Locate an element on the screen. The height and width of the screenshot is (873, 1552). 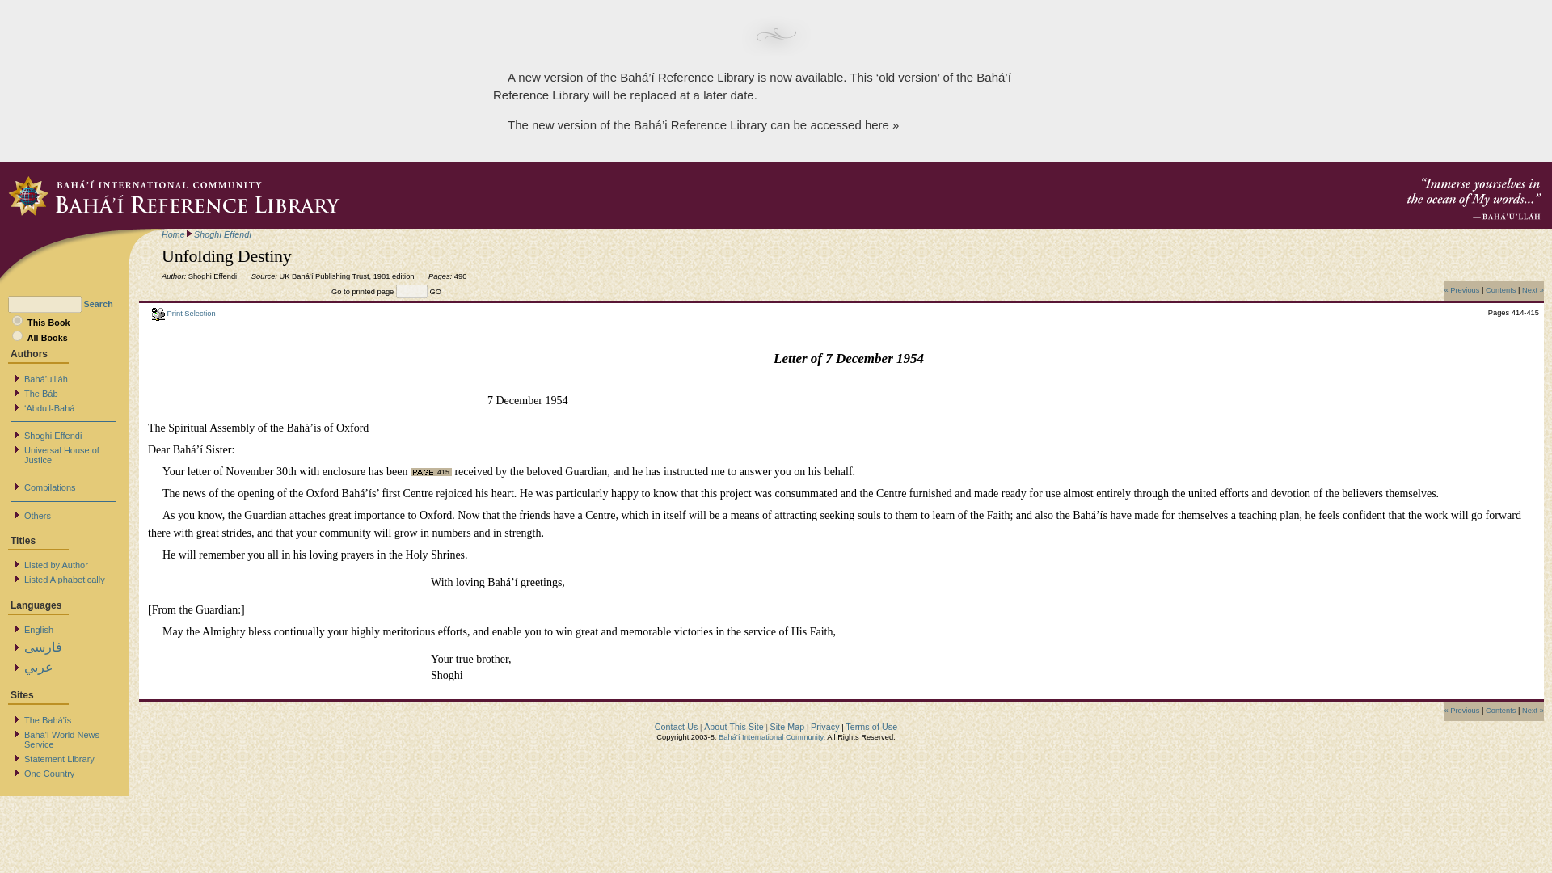
English is located at coordinates (39, 629).